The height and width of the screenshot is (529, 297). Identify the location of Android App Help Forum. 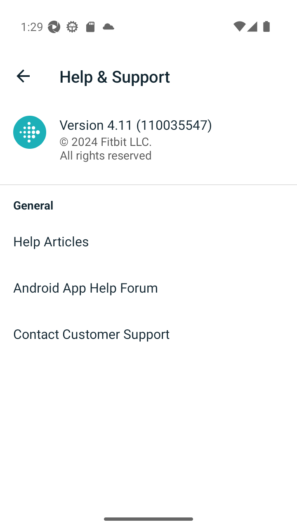
(148, 288).